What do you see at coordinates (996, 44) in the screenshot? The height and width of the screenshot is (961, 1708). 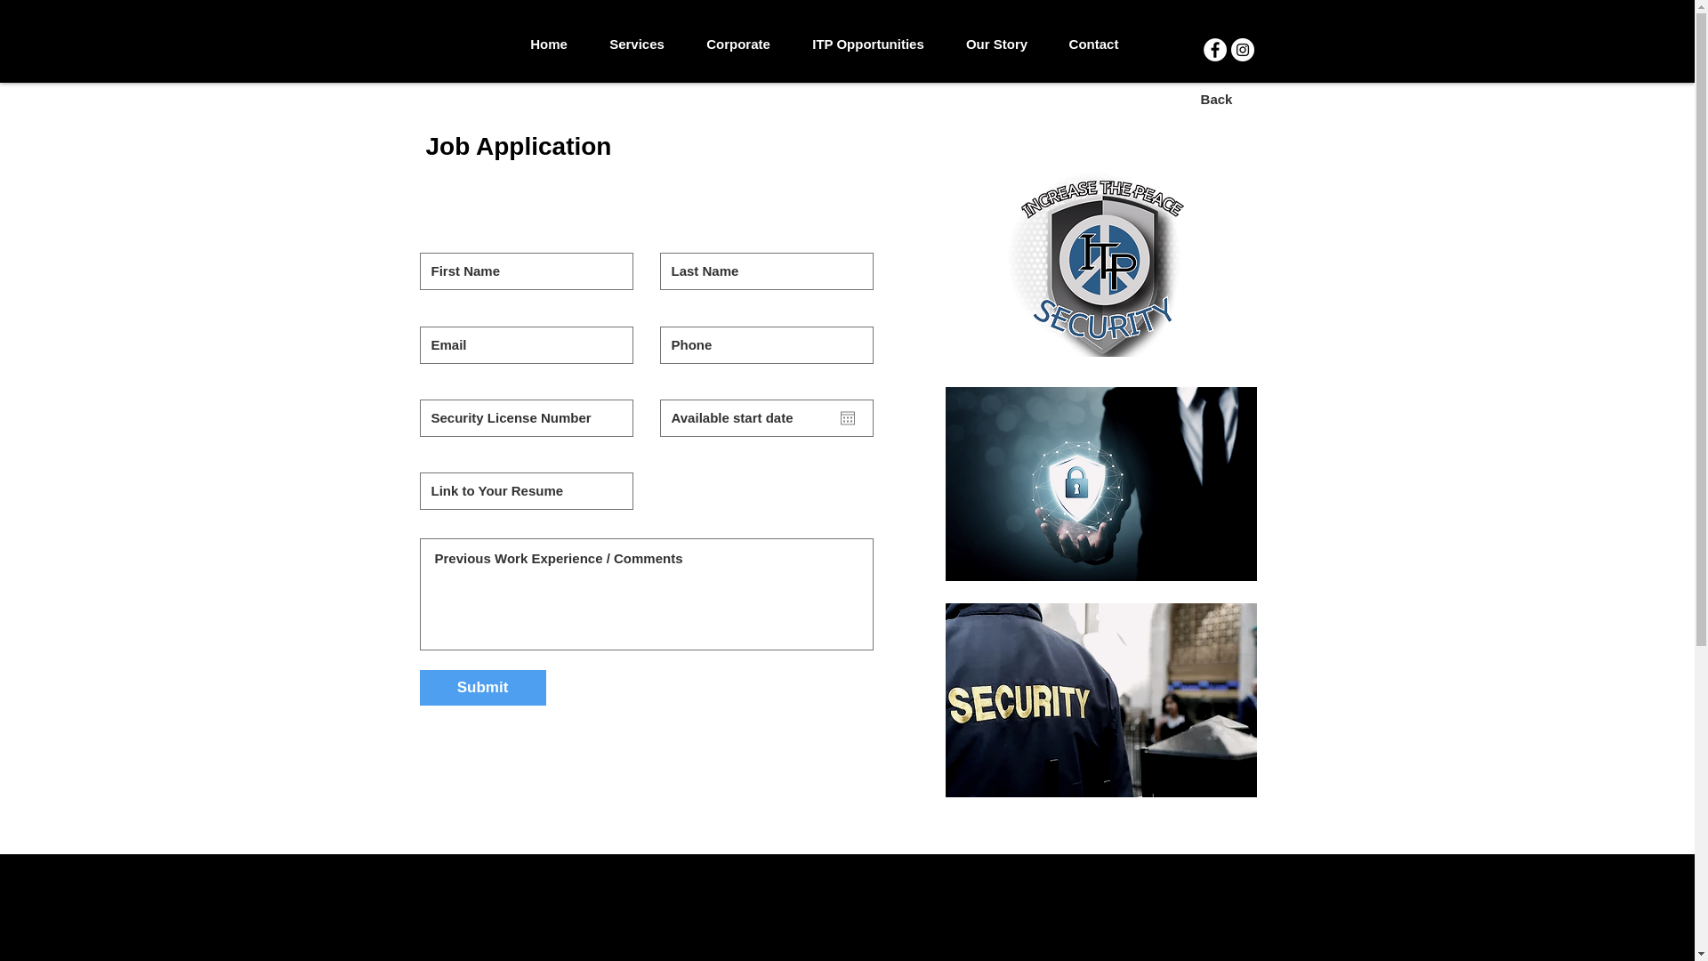 I see `Our Story` at bounding box center [996, 44].